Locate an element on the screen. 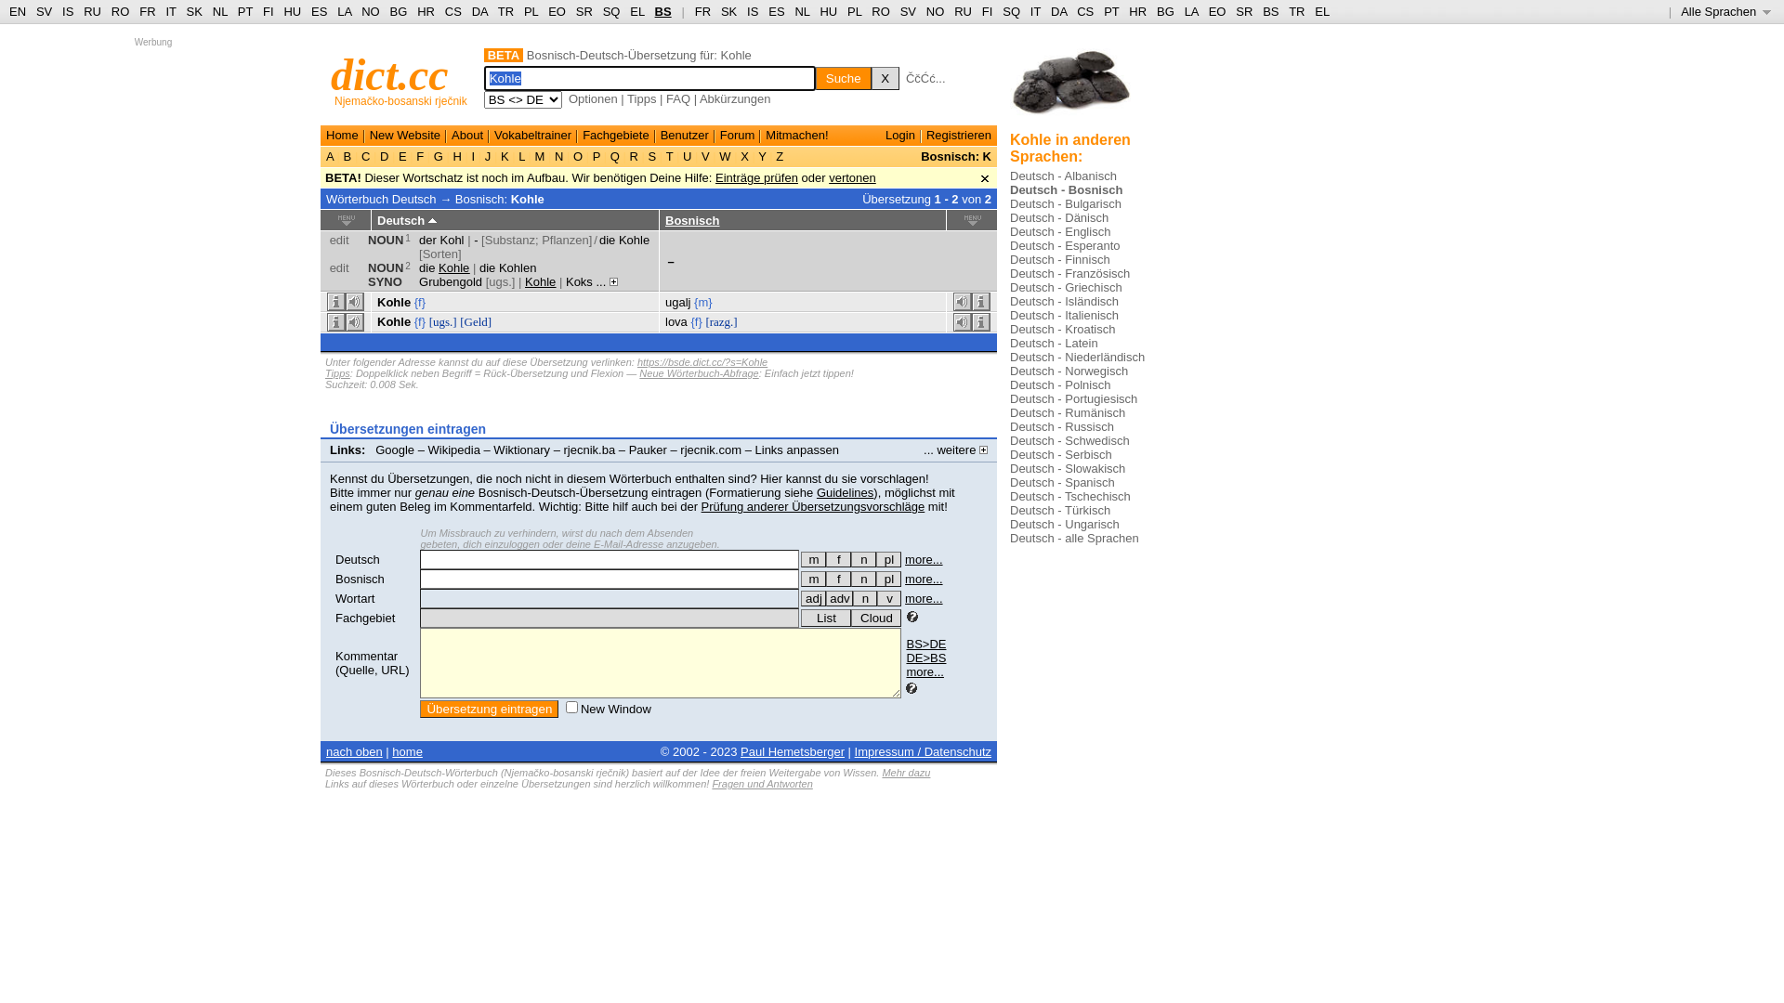 Image resolution: width=1784 pixels, height=1003 pixels. EL is located at coordinates (637, 11).